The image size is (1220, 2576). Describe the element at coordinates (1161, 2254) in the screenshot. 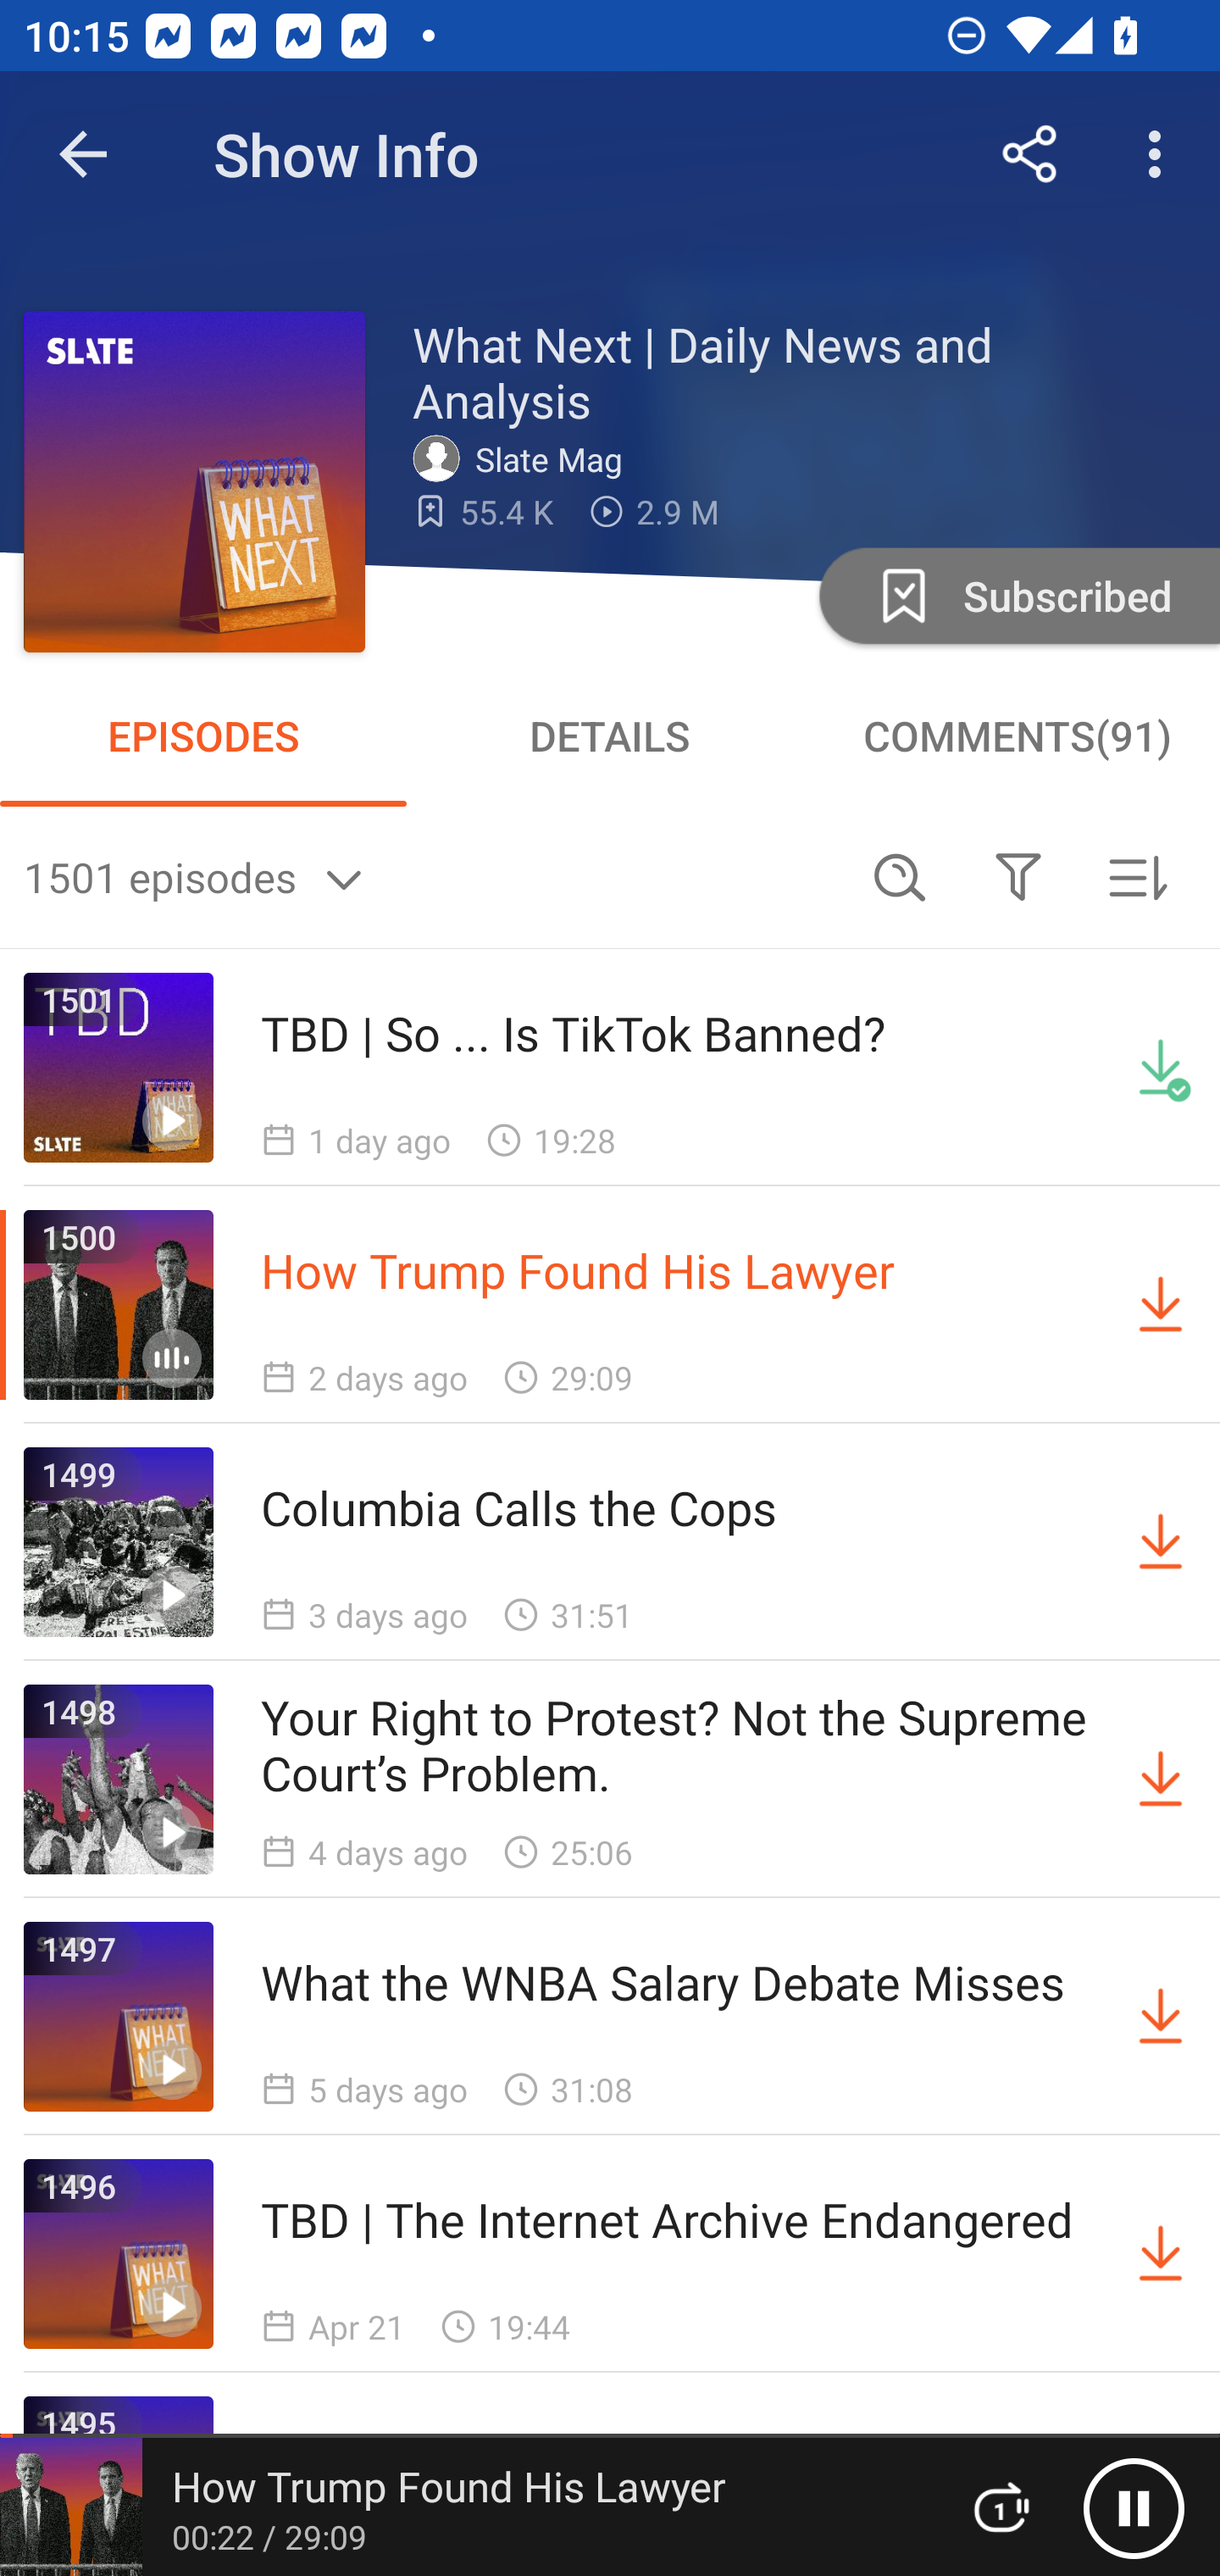

I see `Download` at that location.